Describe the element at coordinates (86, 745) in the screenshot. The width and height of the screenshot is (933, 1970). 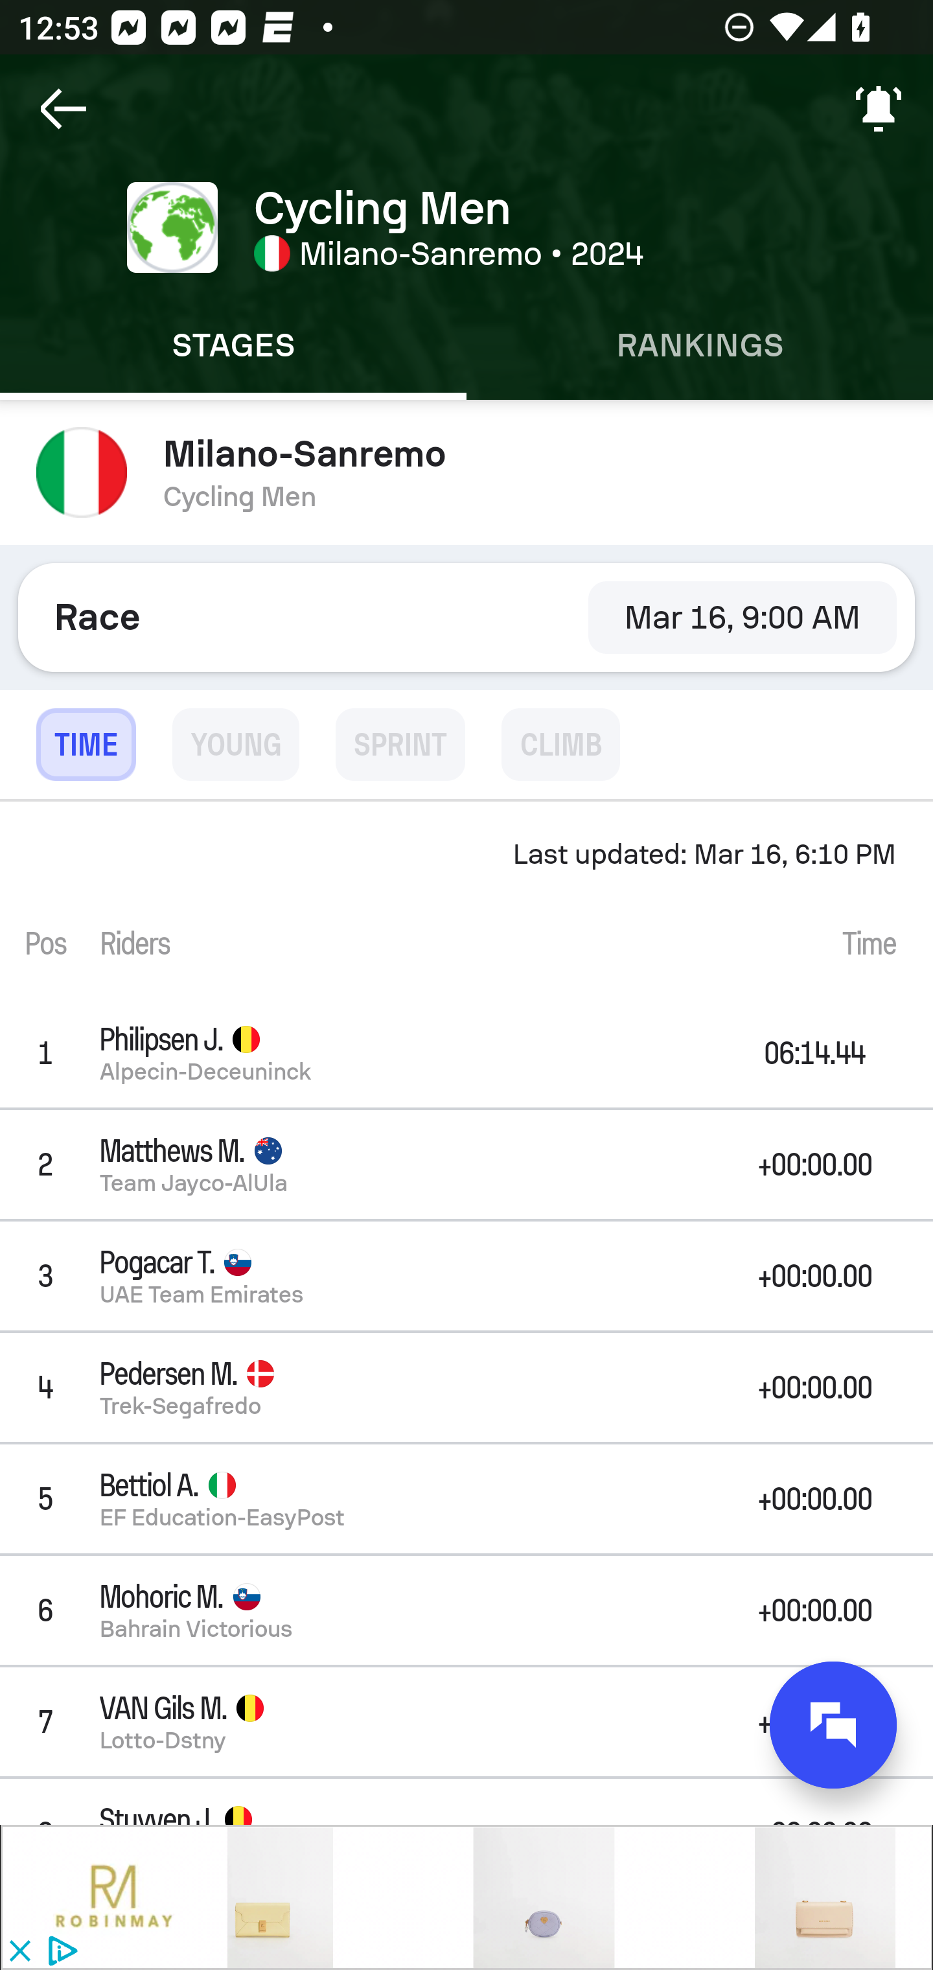
I see `TIME` at that location.